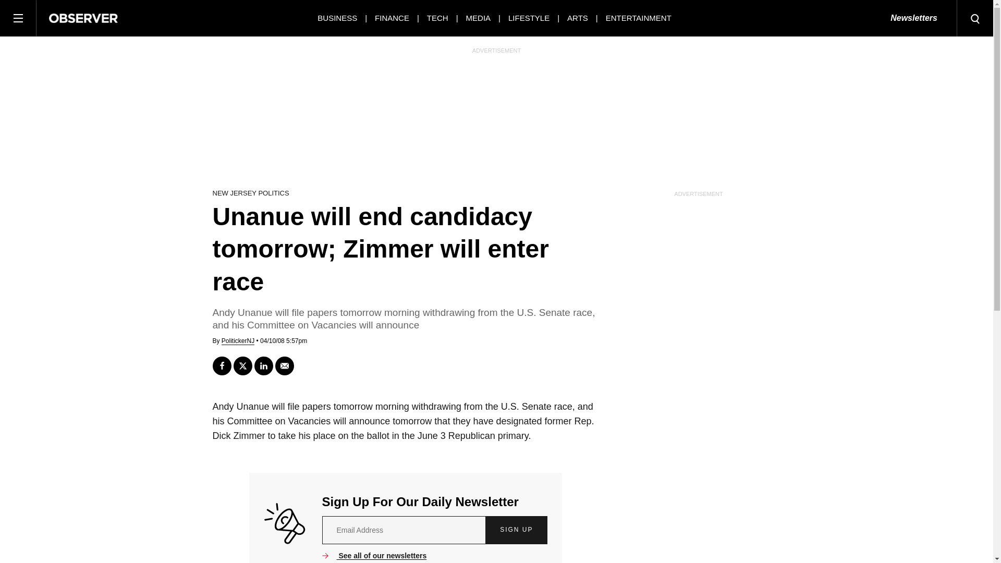 This screenshot has width=1001, height=563. I want to click on FINANCE, so click(392, 18).